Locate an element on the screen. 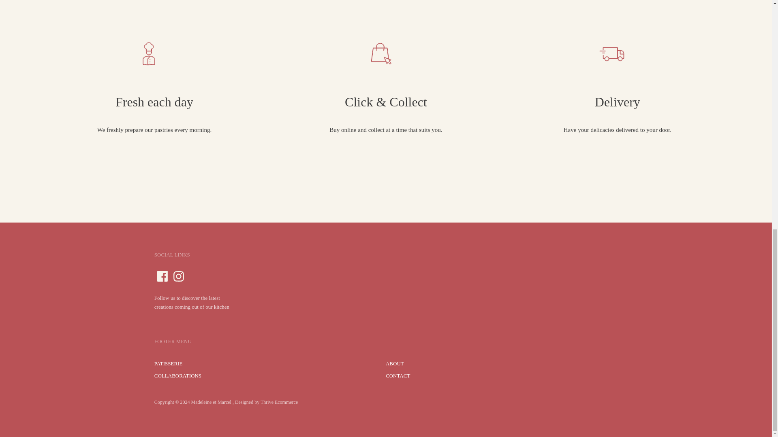 The image size is (778, 437). Madeleine et Marcel is located at coordinates (211, 402).